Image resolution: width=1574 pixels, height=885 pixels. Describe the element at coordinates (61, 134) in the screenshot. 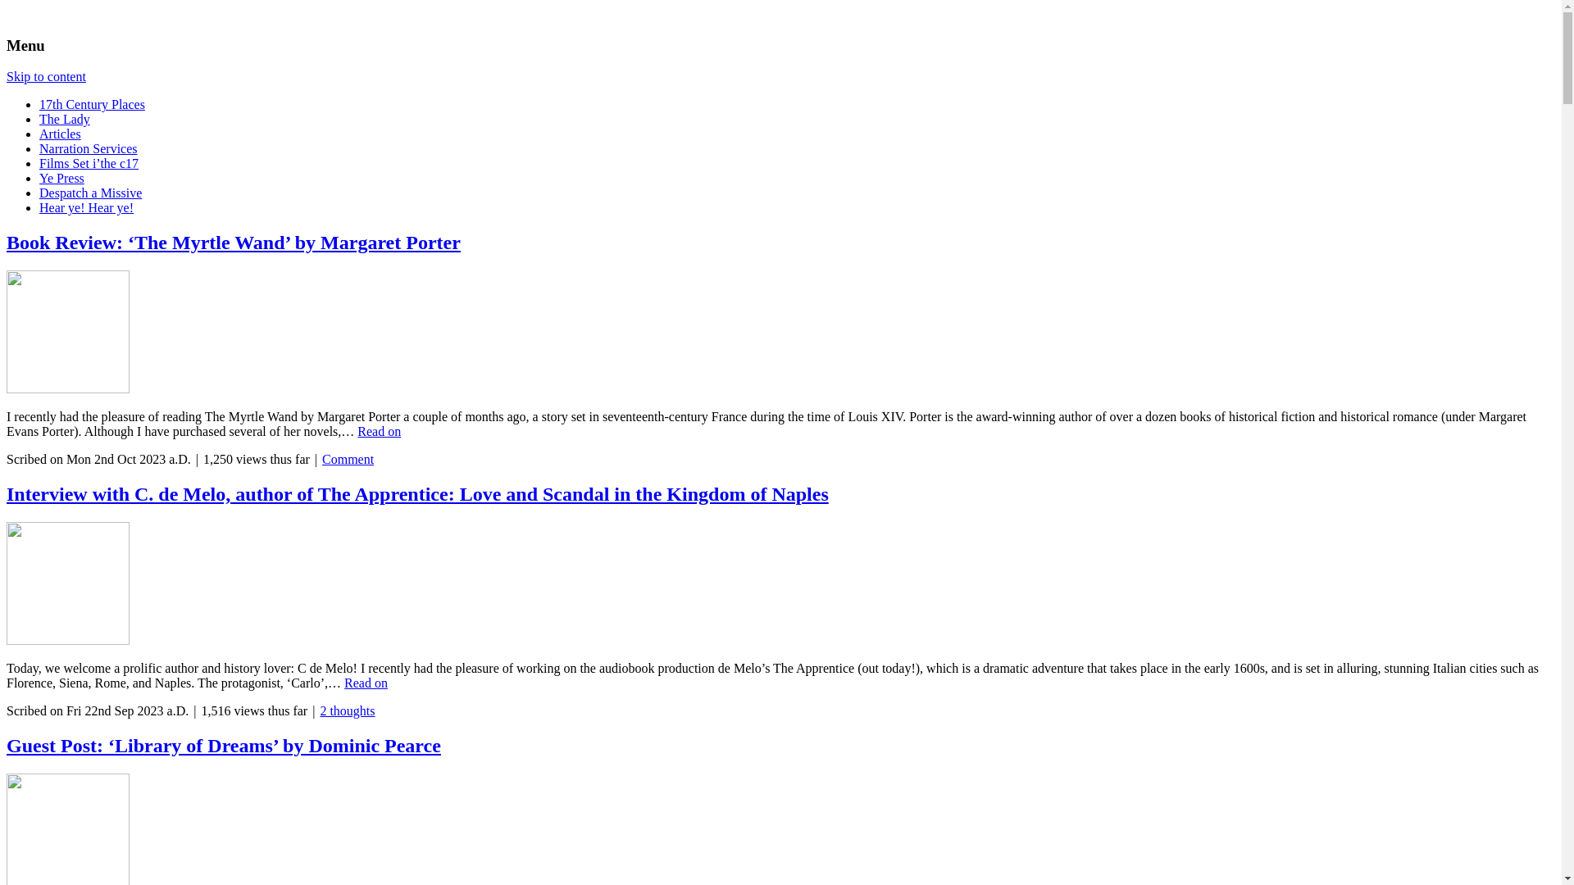

I see `Articles` at that location.